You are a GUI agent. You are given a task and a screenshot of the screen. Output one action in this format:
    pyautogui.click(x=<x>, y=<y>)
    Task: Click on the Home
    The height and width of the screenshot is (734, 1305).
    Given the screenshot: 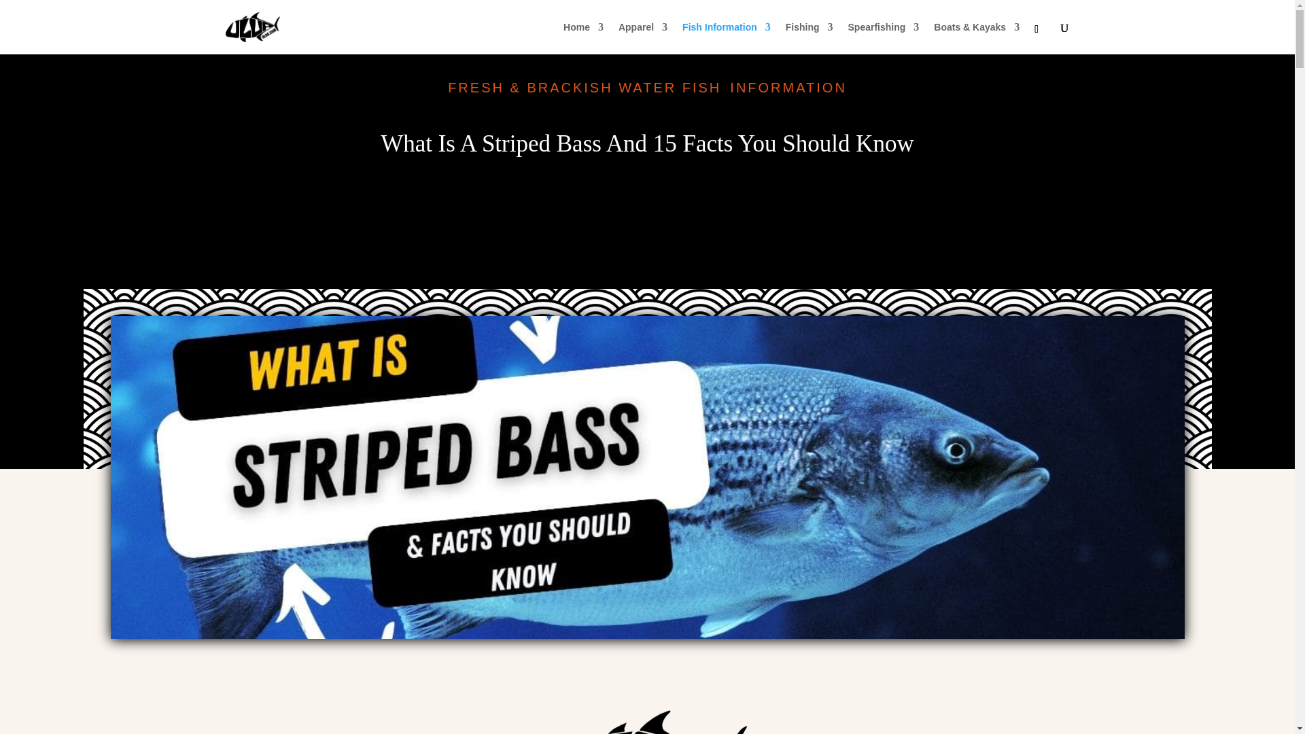 What is the action you would take?
    pyautogui.click(x=583, y=38)
    